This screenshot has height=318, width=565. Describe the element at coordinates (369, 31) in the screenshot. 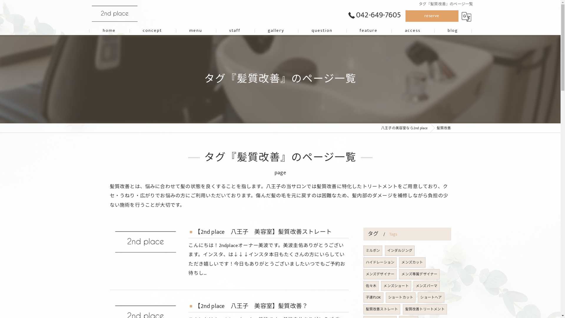

I see `feature` at that location.